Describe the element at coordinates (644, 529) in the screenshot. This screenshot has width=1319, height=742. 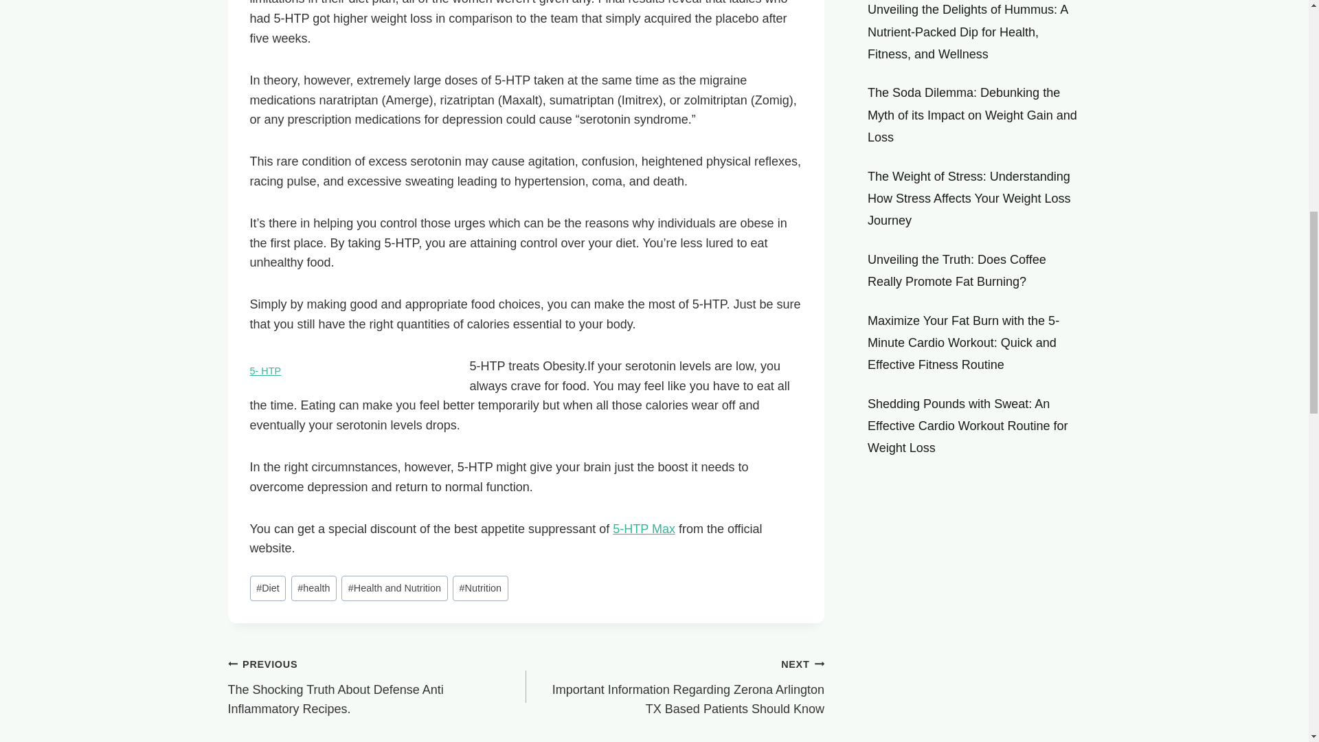
I see `5-HTP Max` at that location.